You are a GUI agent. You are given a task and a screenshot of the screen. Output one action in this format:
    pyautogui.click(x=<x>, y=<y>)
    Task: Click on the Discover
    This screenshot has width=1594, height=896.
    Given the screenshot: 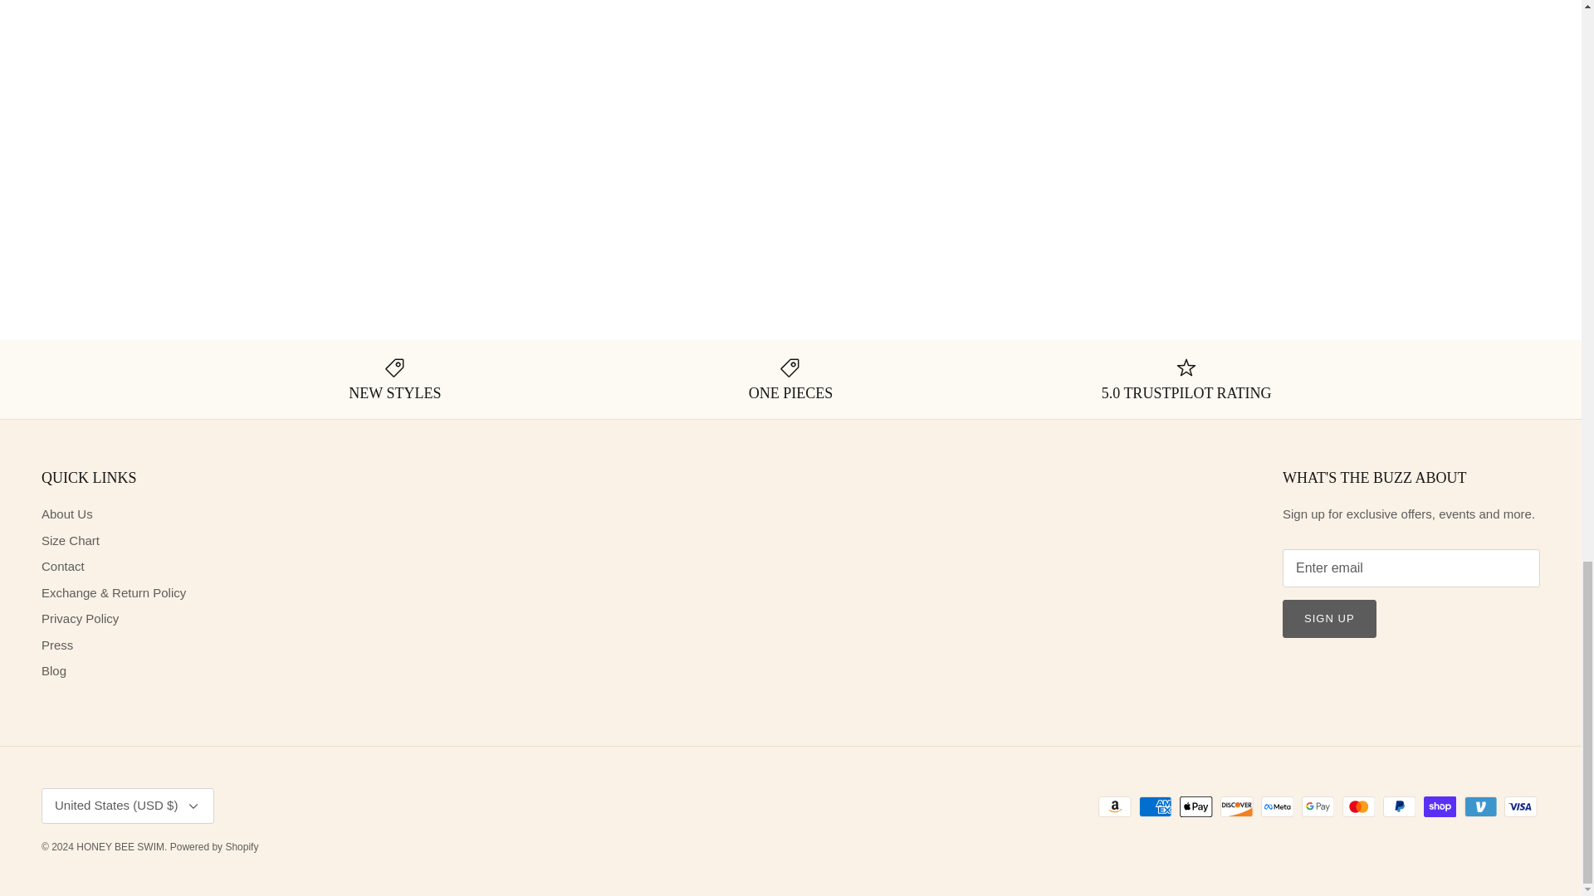 What is the action you would take?
    pyautogui.click(x=1237, y=806)
    